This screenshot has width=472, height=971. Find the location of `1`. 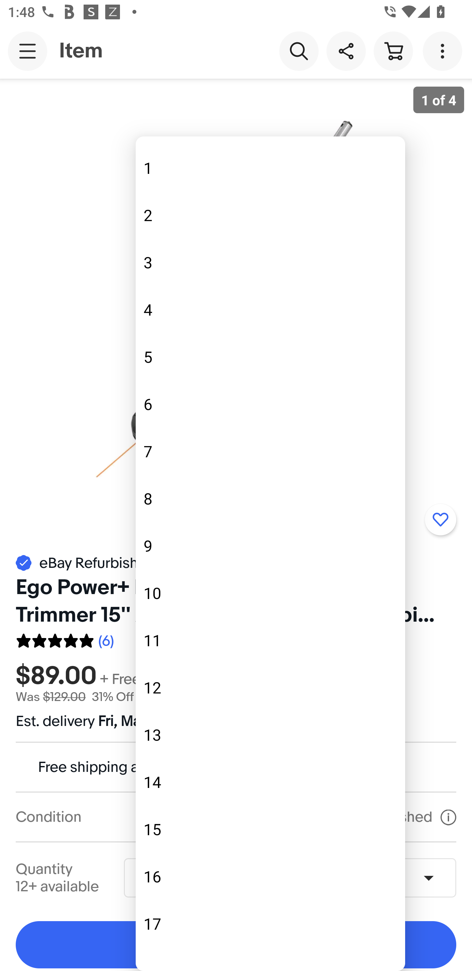

1 is located at coordinates (270, 168).